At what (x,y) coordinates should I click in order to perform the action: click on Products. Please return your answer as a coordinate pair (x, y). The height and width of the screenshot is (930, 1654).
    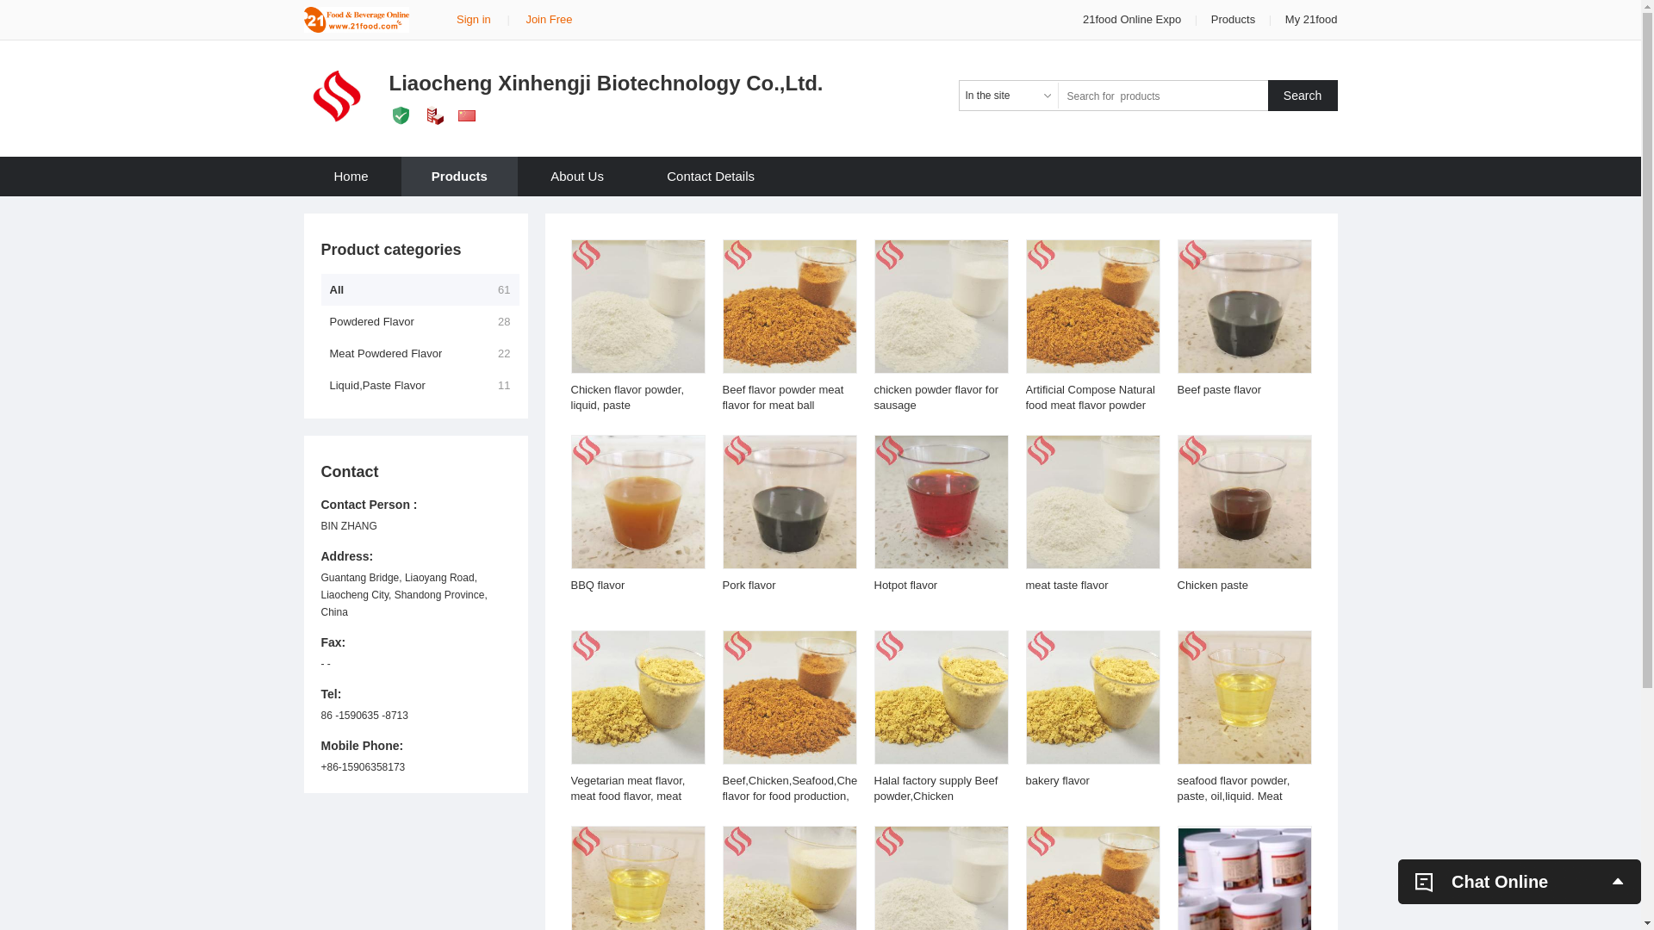
    Looking at the image, I should click on (1234, 19).